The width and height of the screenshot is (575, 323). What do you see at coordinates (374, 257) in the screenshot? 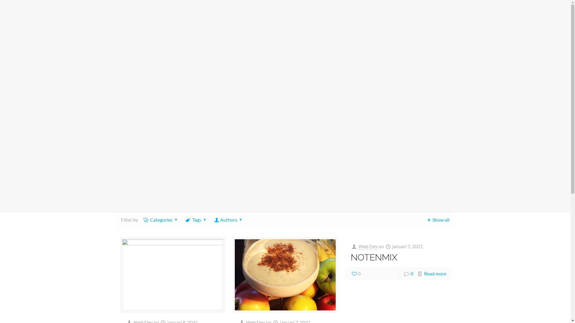
I see `NOTENMIX` at bounding box center [374, 257].